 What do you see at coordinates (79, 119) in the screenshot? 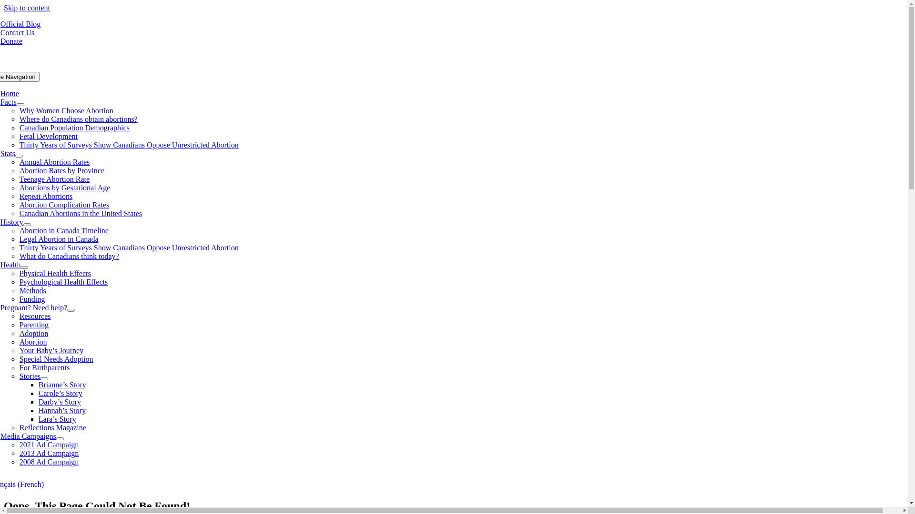
I see `Where do Canadians obtain abortions?` at bounding box center [79, 119].